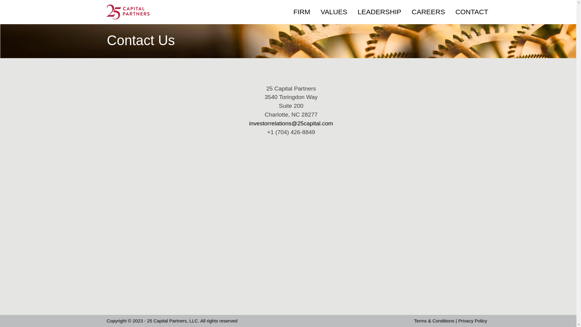 This screenshot has height=327, width=581. What do you see at coordinates (379, 12) in the screenshot?
I see `LEADERSHIP` at bounding box center [379, 12].